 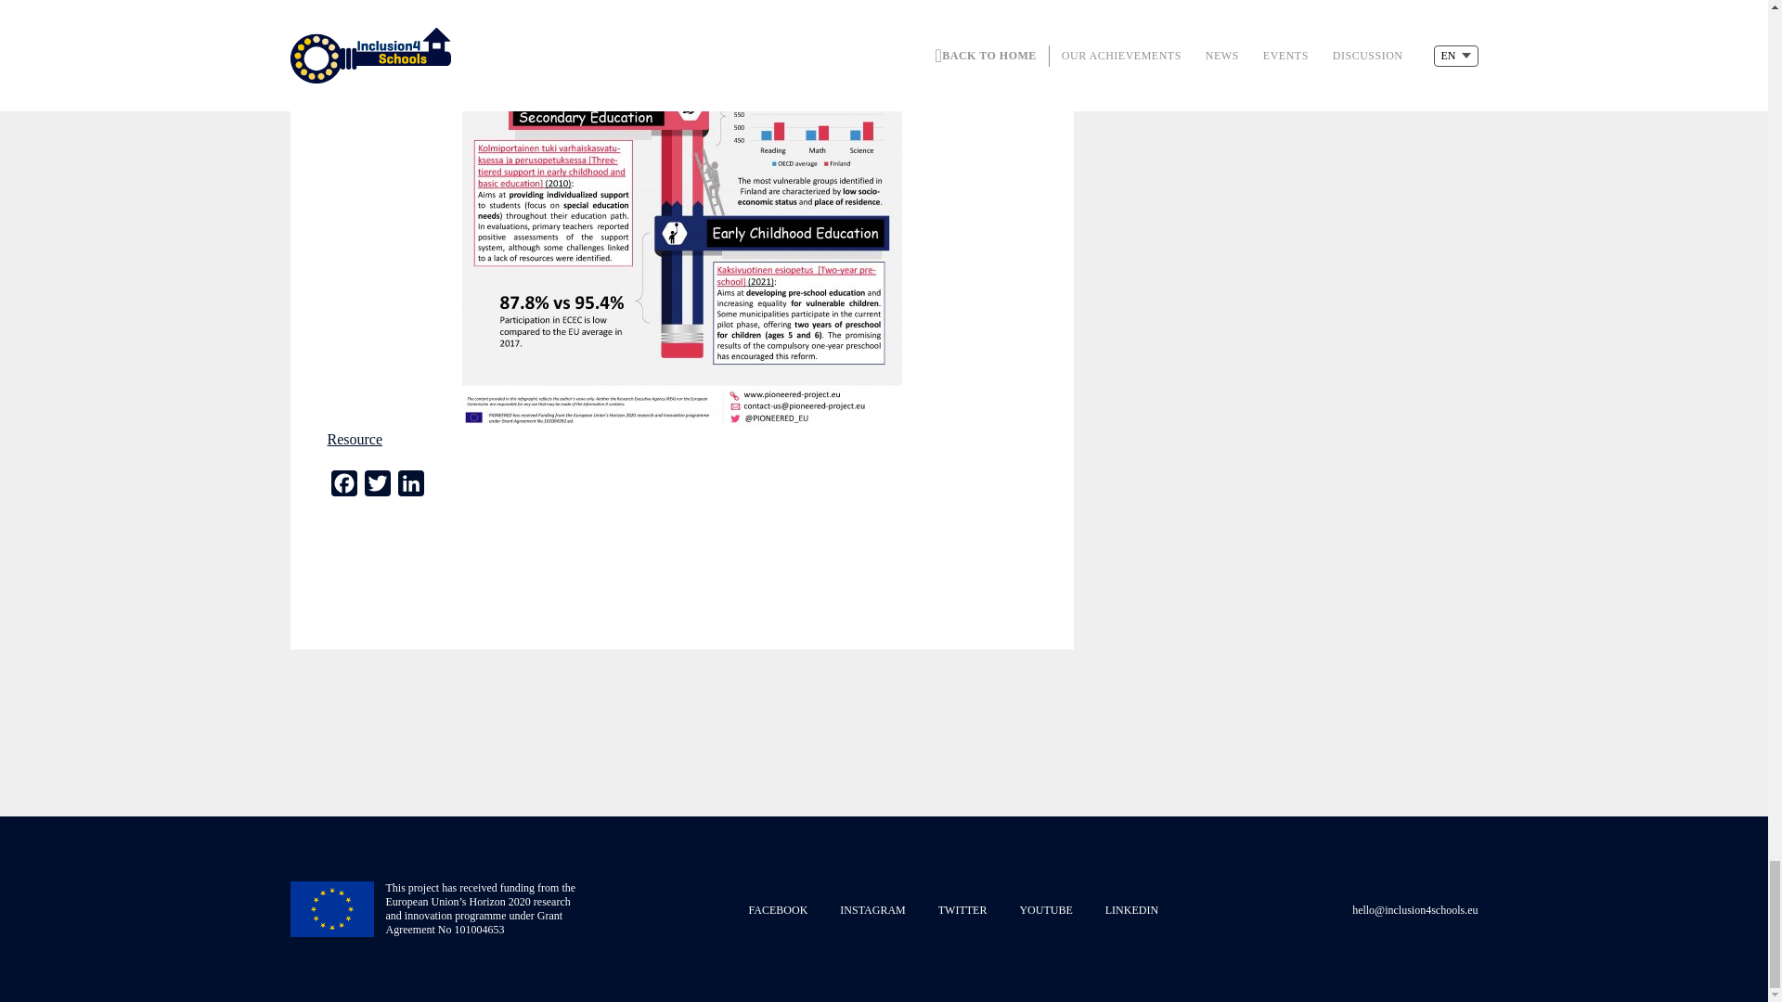 I want to click on Resource, so click(x=355, y=439).